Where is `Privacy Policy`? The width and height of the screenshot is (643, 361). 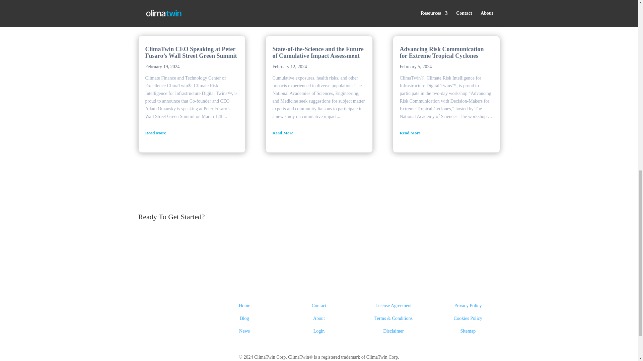
Privacy Policy is located at coordinates (468, 306).